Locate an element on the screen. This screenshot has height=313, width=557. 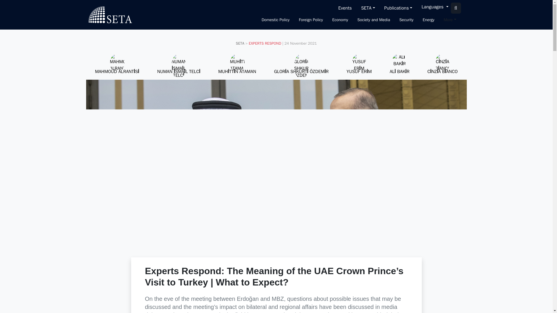
Energy is located at coordinates (428, 20).